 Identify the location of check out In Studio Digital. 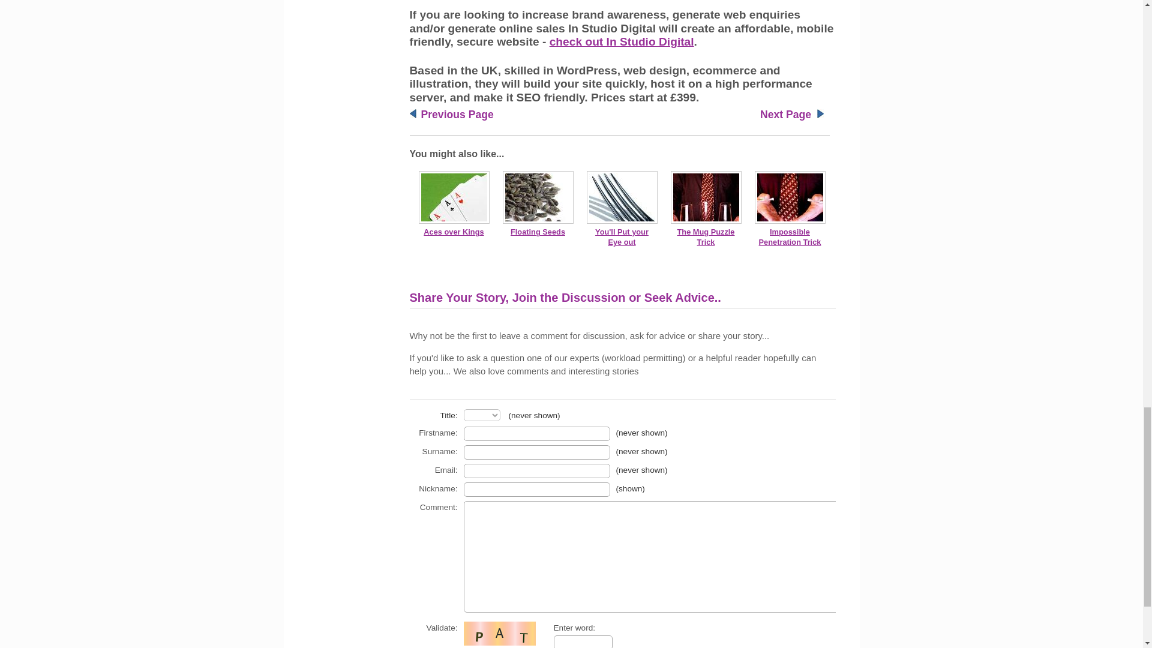
(622, 41).